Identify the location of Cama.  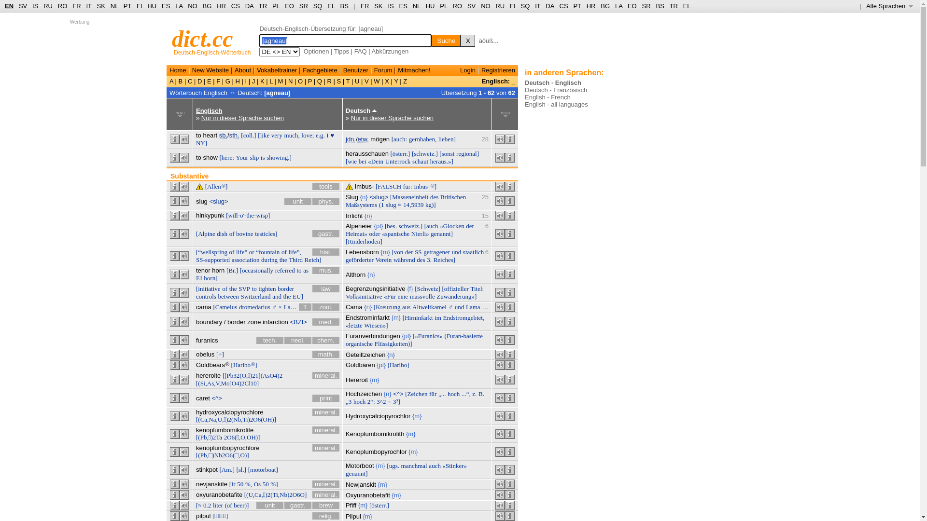
(354, 307).